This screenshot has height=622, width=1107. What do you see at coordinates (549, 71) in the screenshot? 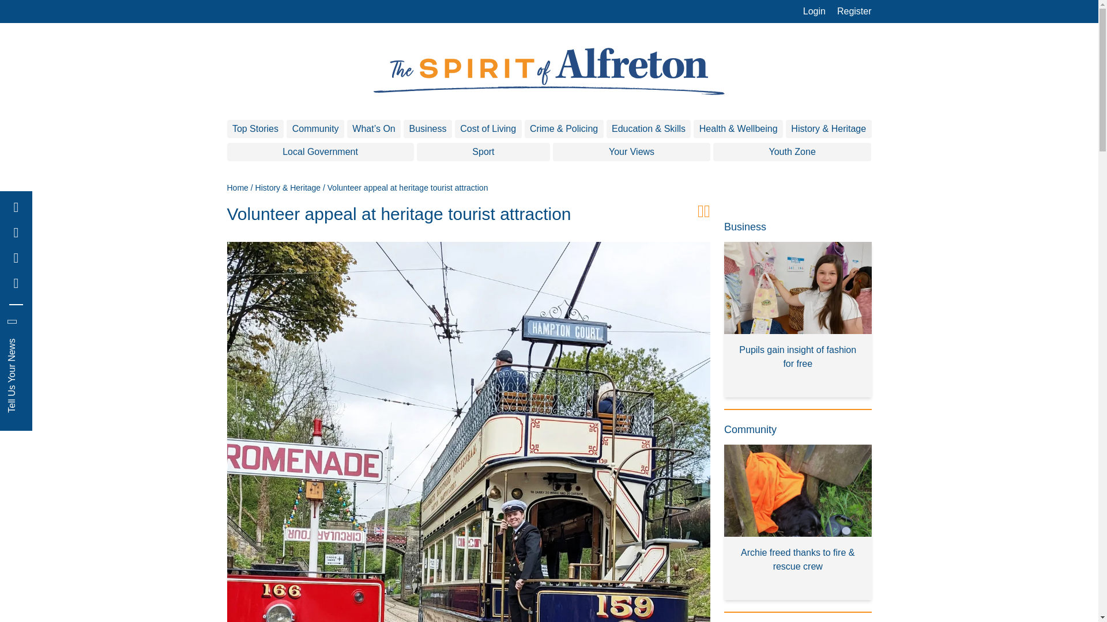
I see `The Spirit of Alfreton` at bounding box center [549, 71].